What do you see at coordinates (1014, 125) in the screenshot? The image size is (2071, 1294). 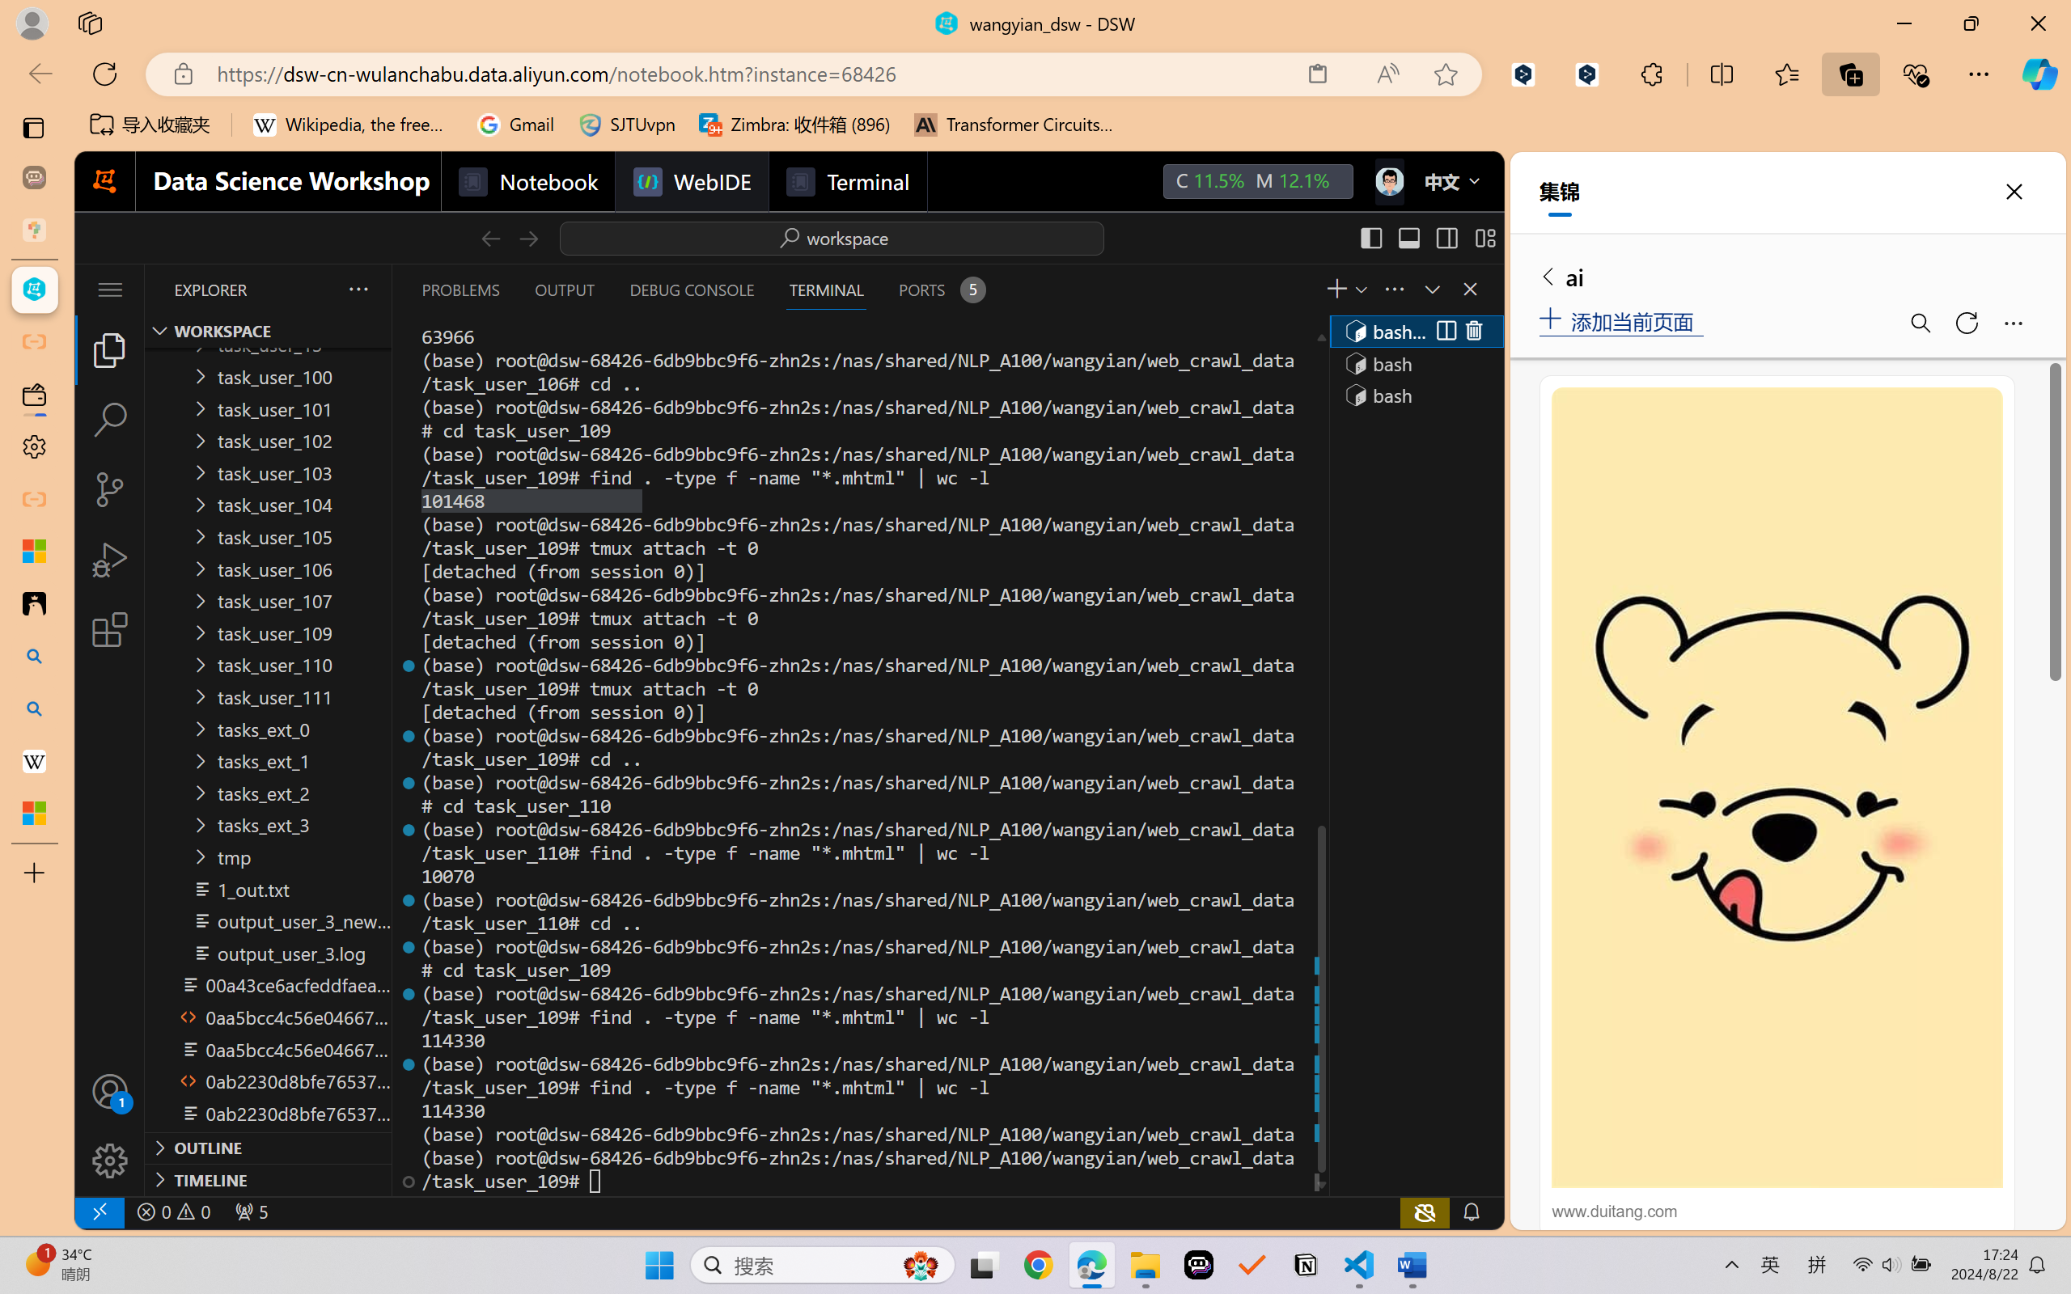 I see `Transformer Circuits Thread` at bounding box center [1014, 125].